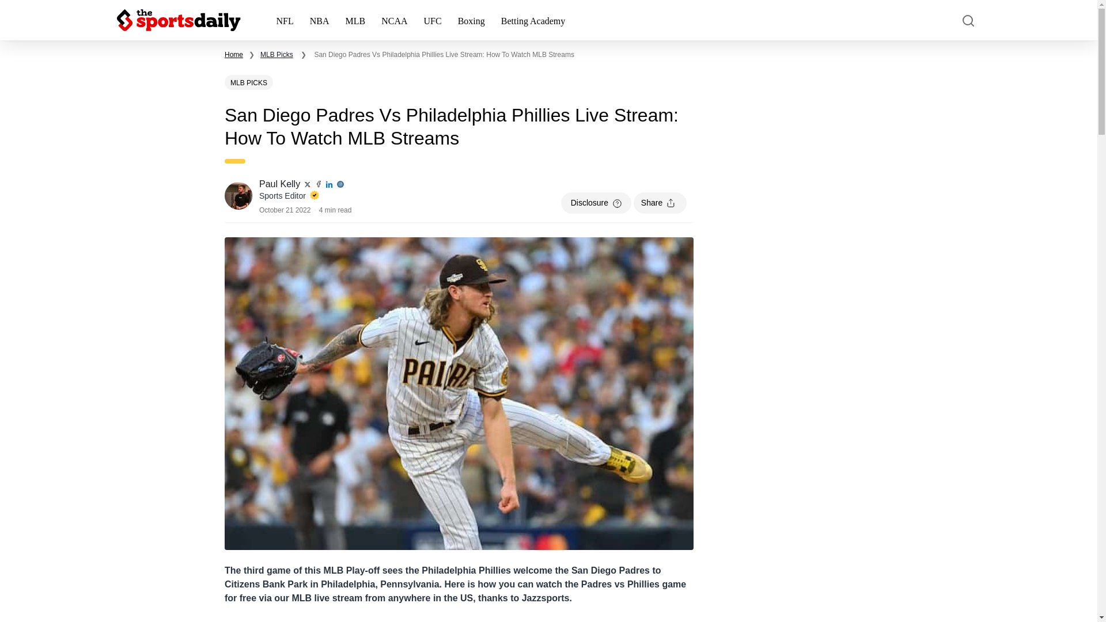 This screenshot has width=1106, height=622. I want to click on Boxing, so click(471, 20).